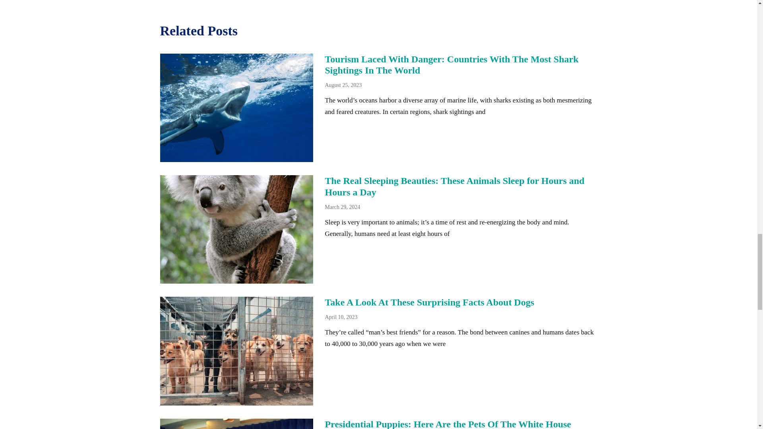  What do you see at coordinates (430, 302) in the screenshot?
I see `Take A Look At These Surprising Facts About Dogs` at bounding box center [430, 302].